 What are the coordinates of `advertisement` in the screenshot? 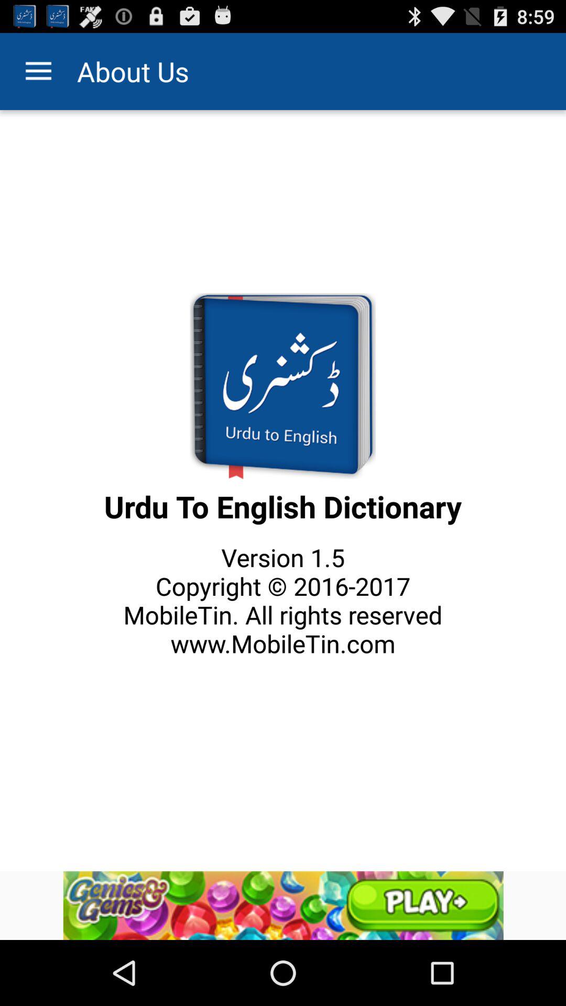 It's located at (283, 905).